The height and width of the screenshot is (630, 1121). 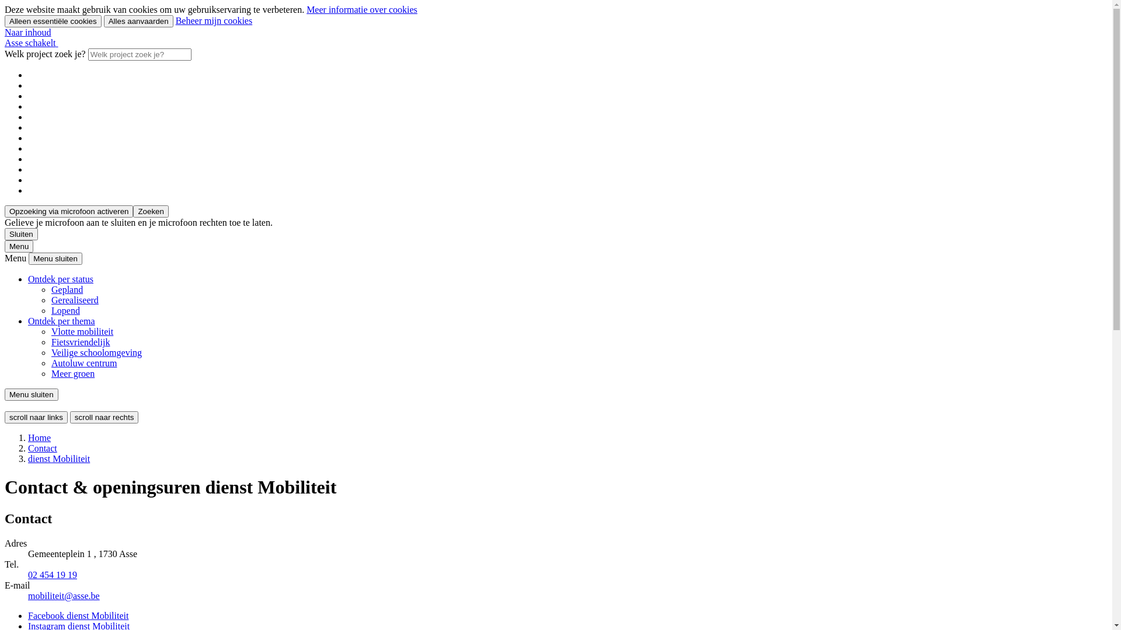 I want to click on 02 454 19 19, so click(x=53, y=575).